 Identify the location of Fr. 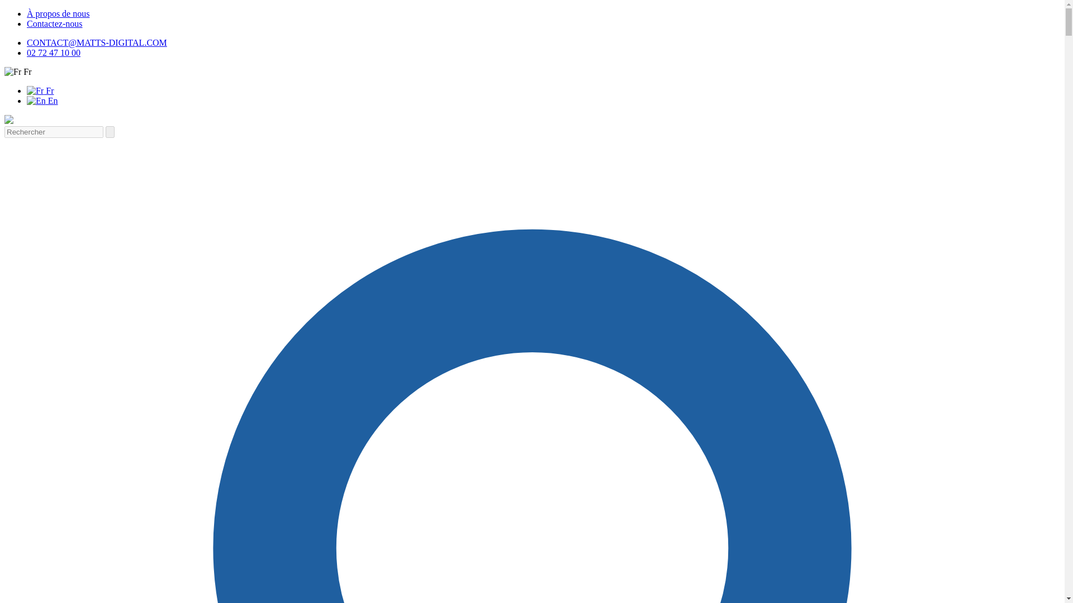
(40, 90).